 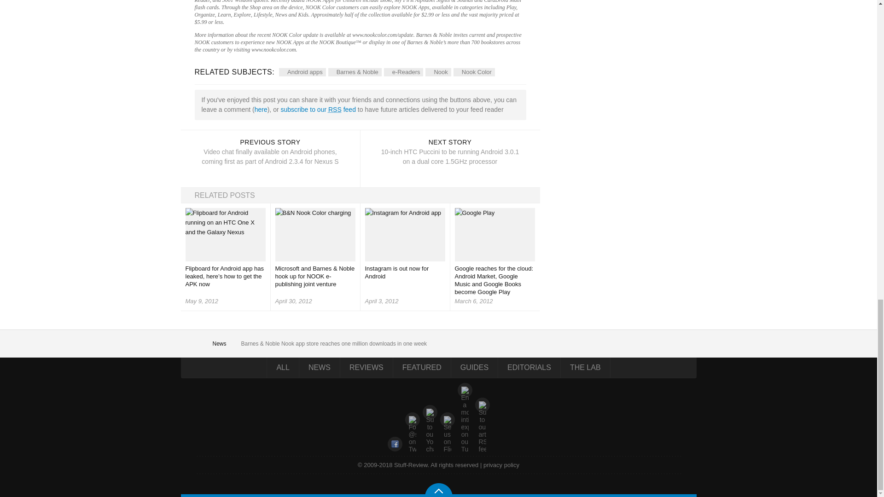 I want to click on e-Readers, so click(x=403, y=72).